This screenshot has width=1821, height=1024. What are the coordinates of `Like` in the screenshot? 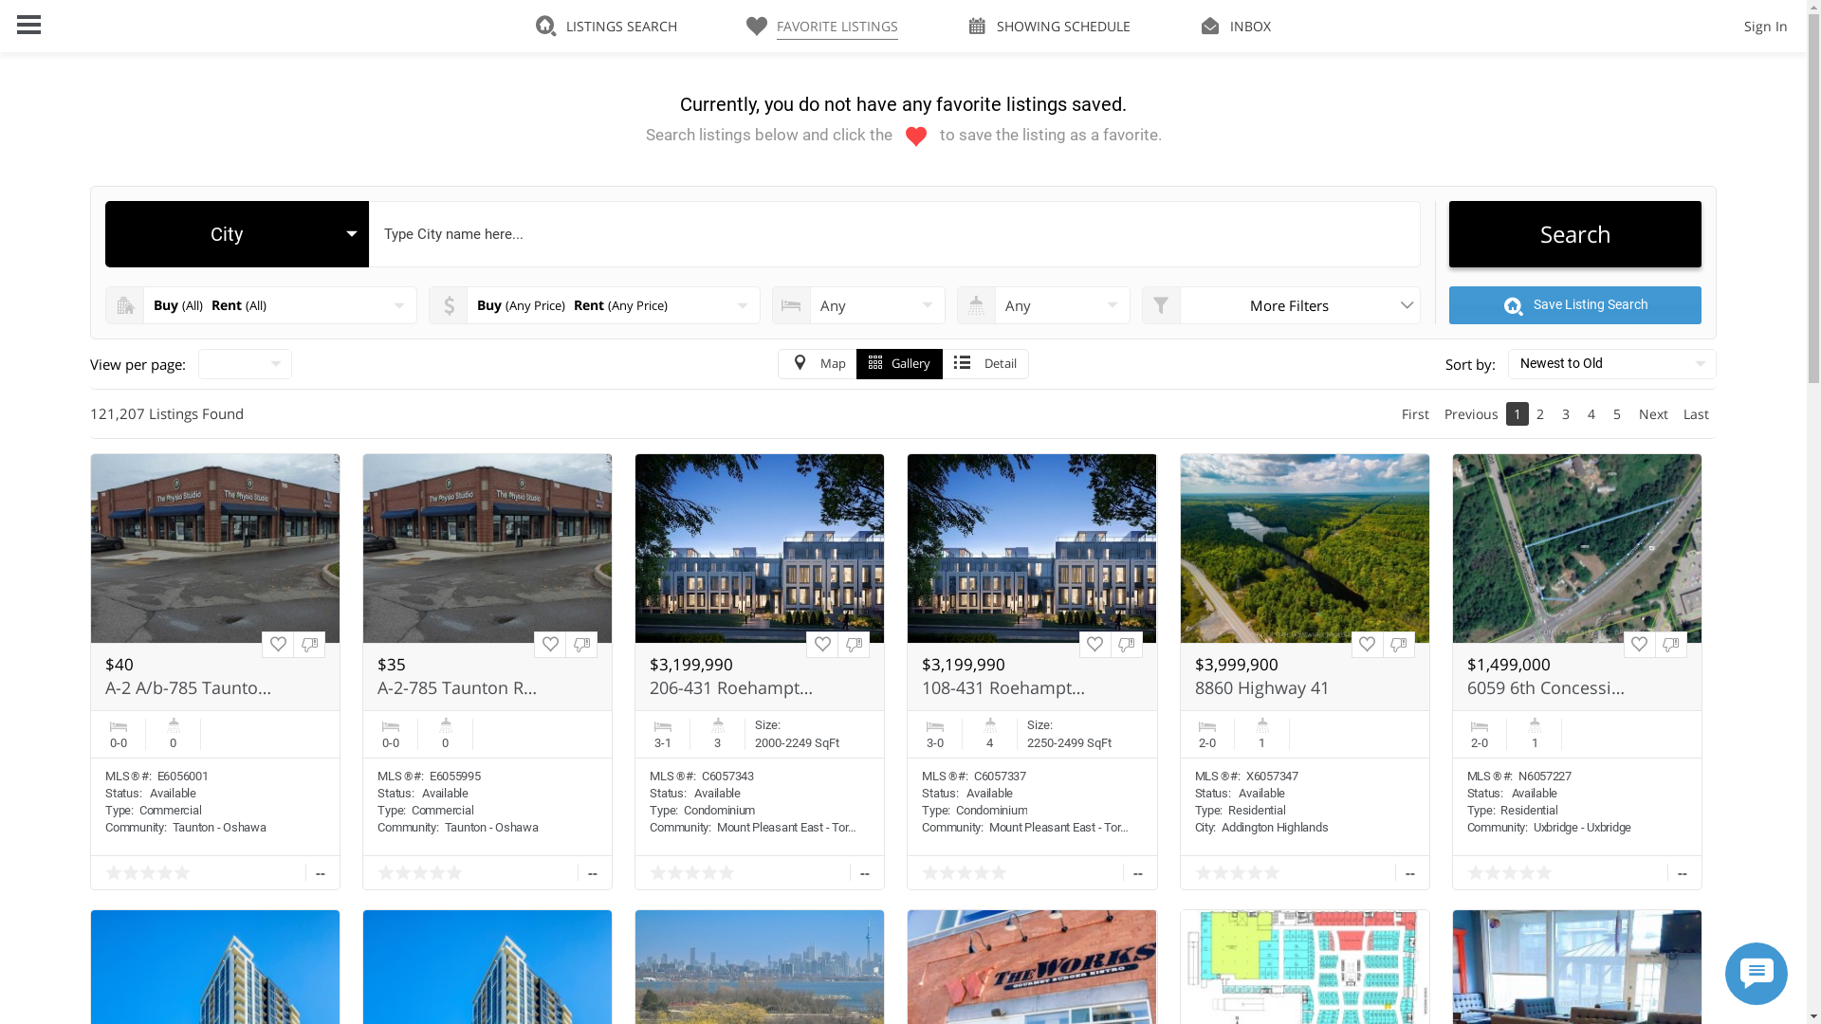 It's located at (1095, 645).